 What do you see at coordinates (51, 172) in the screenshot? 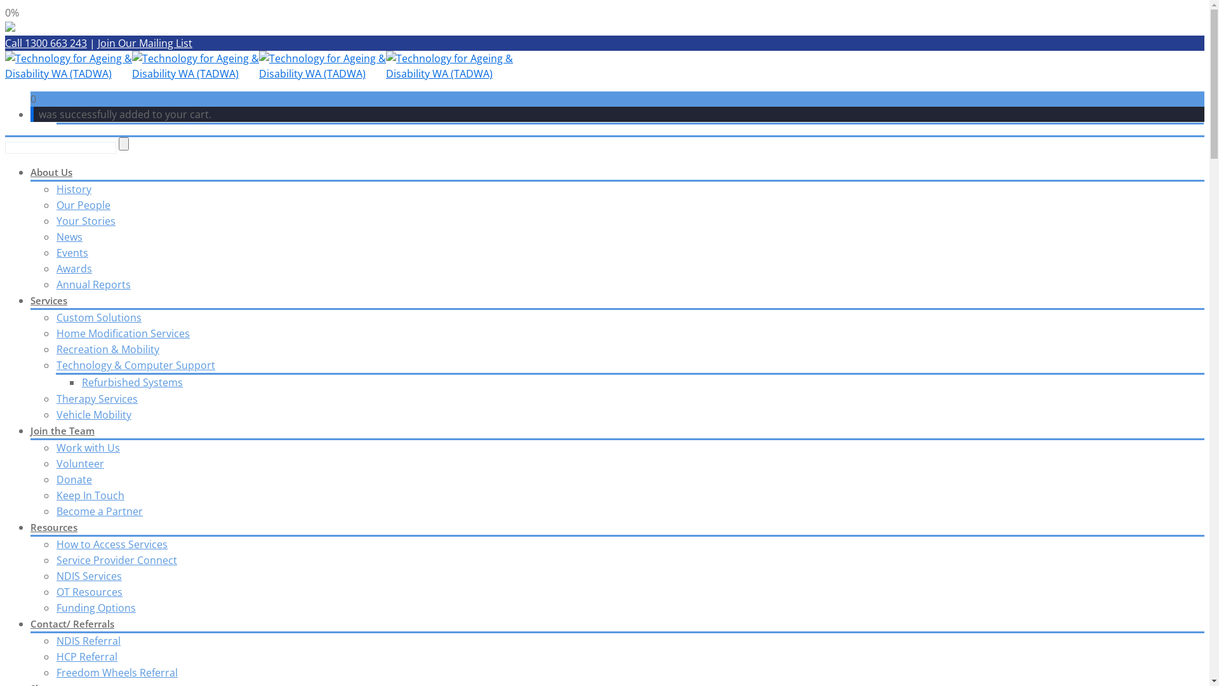
I see `About Us` at bounding box center [51, 172].